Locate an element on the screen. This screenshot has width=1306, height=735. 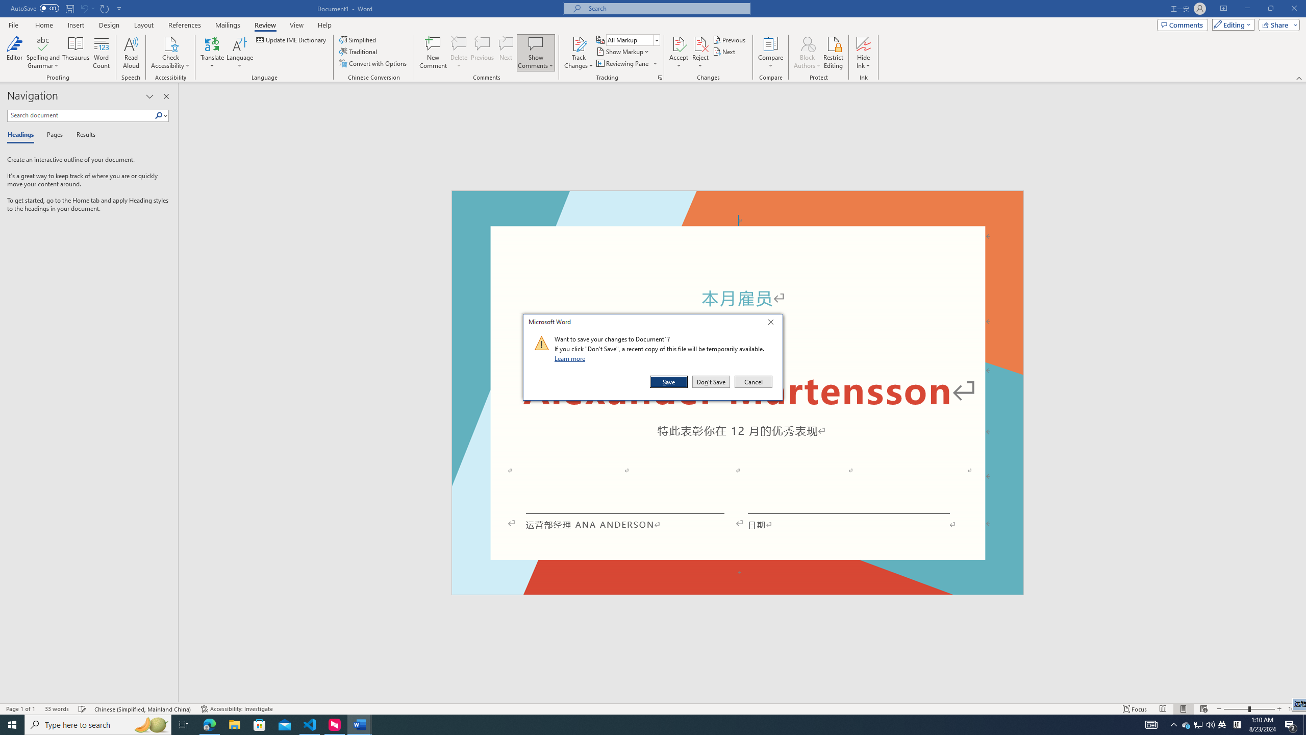
Review is located at coordinates (265, 25).